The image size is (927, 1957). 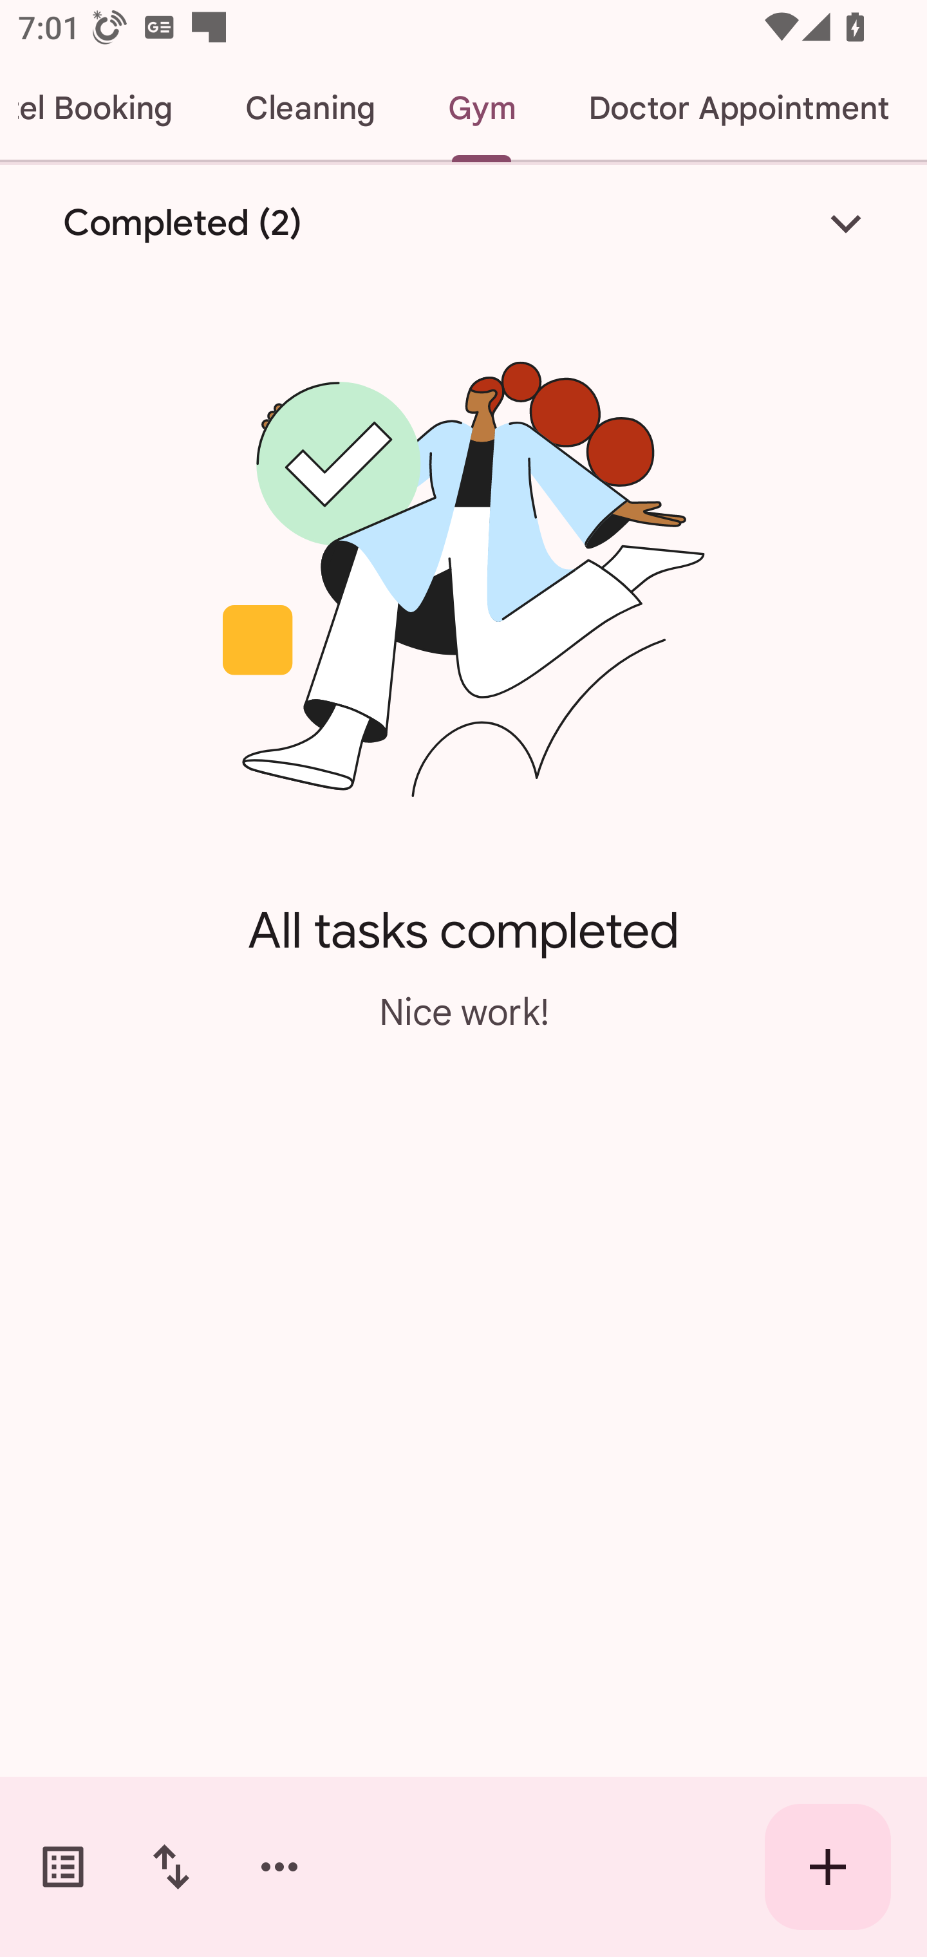 I want to click on Completed (2), so click(x=464, y=223).